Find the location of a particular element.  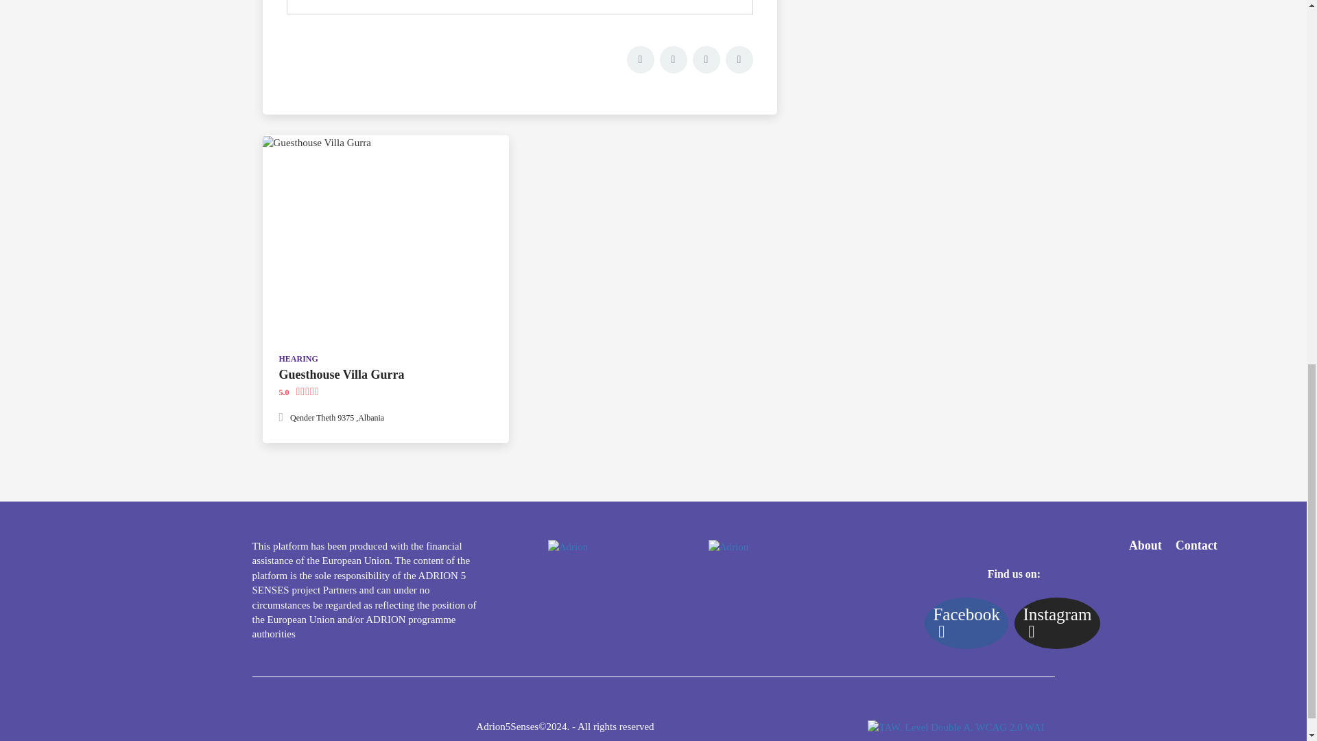

TAW. Level Double A. WCAG 2.0 WAI is located at coordinates (956, 727).